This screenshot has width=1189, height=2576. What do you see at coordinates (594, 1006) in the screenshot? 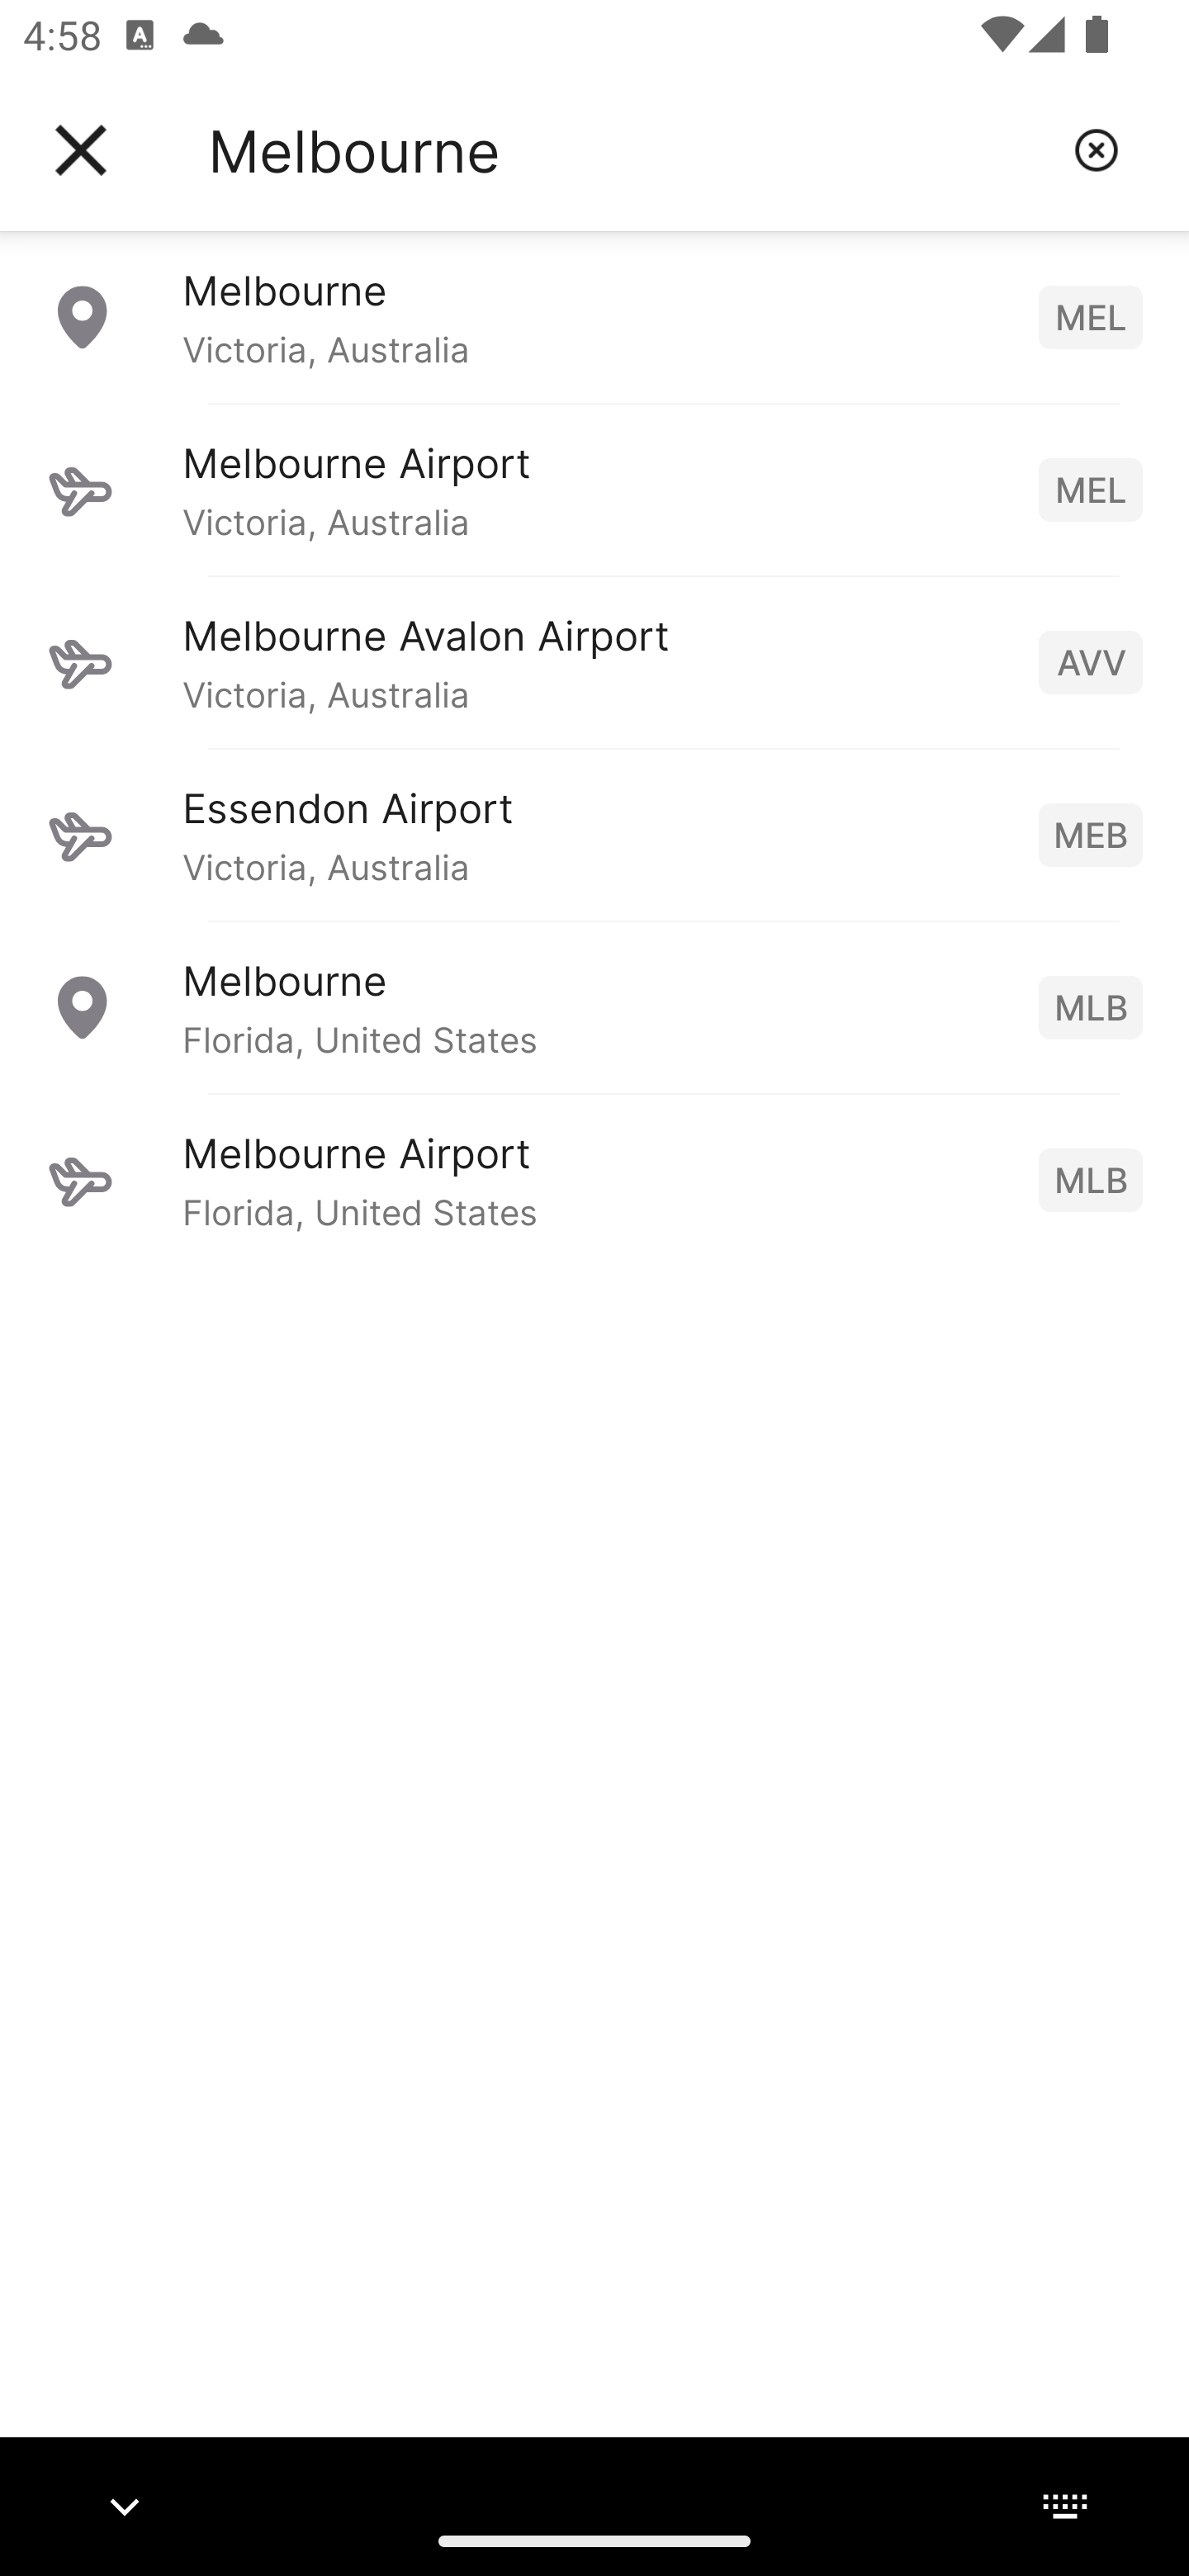
I see `Melbourne Florida, United States MLB` at bounding box center [594, 1006].